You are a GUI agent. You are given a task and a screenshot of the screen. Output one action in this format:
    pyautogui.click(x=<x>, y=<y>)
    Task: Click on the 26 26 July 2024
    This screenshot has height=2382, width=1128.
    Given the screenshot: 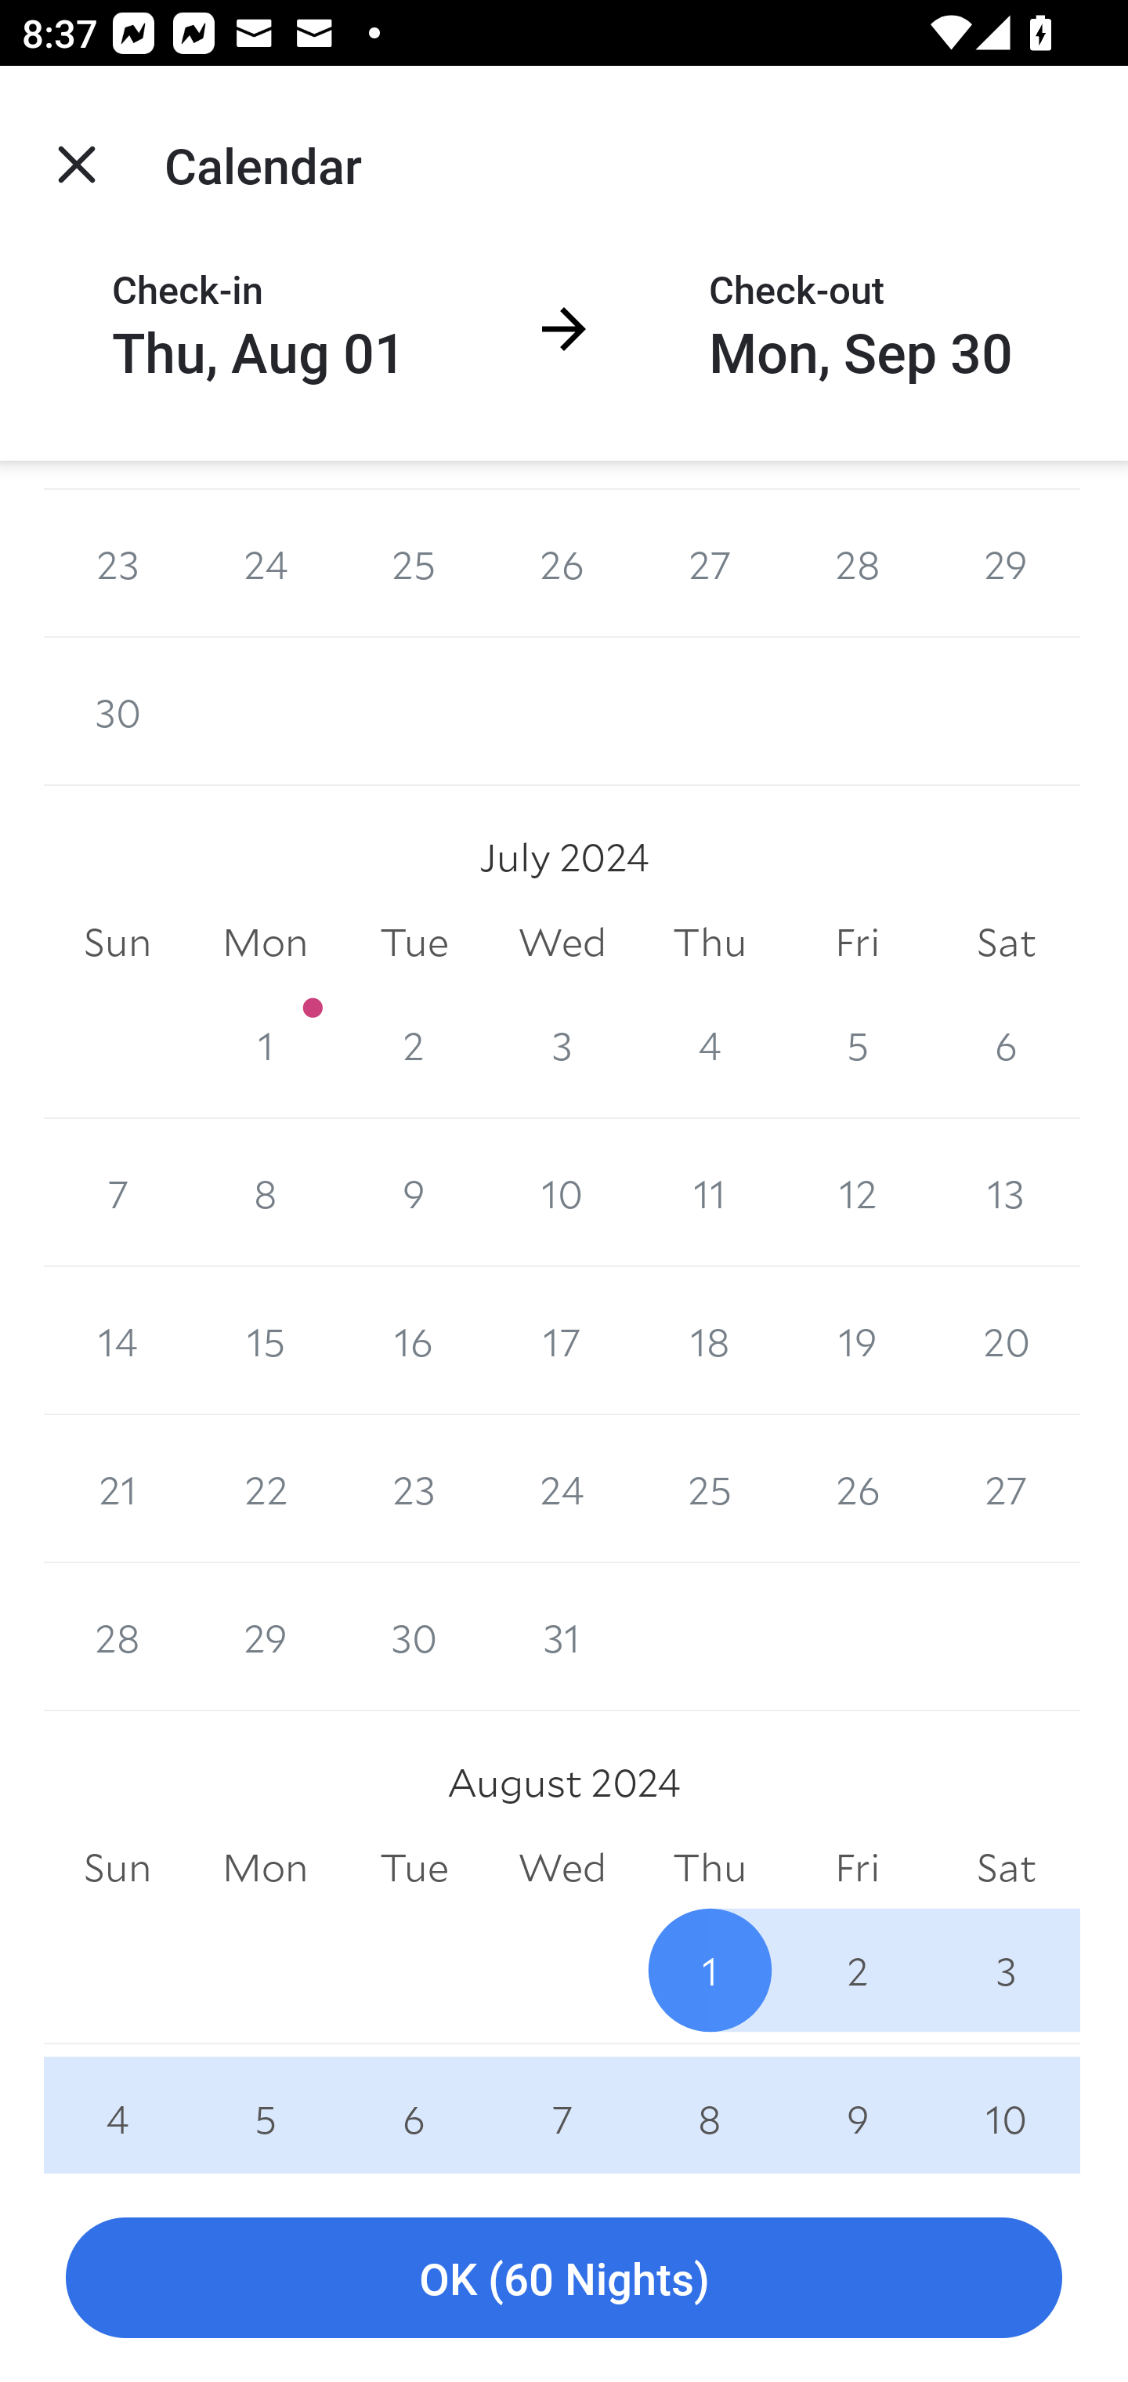 What is the action you would take?
    pyautogui.click(x=857, y=1489)
    